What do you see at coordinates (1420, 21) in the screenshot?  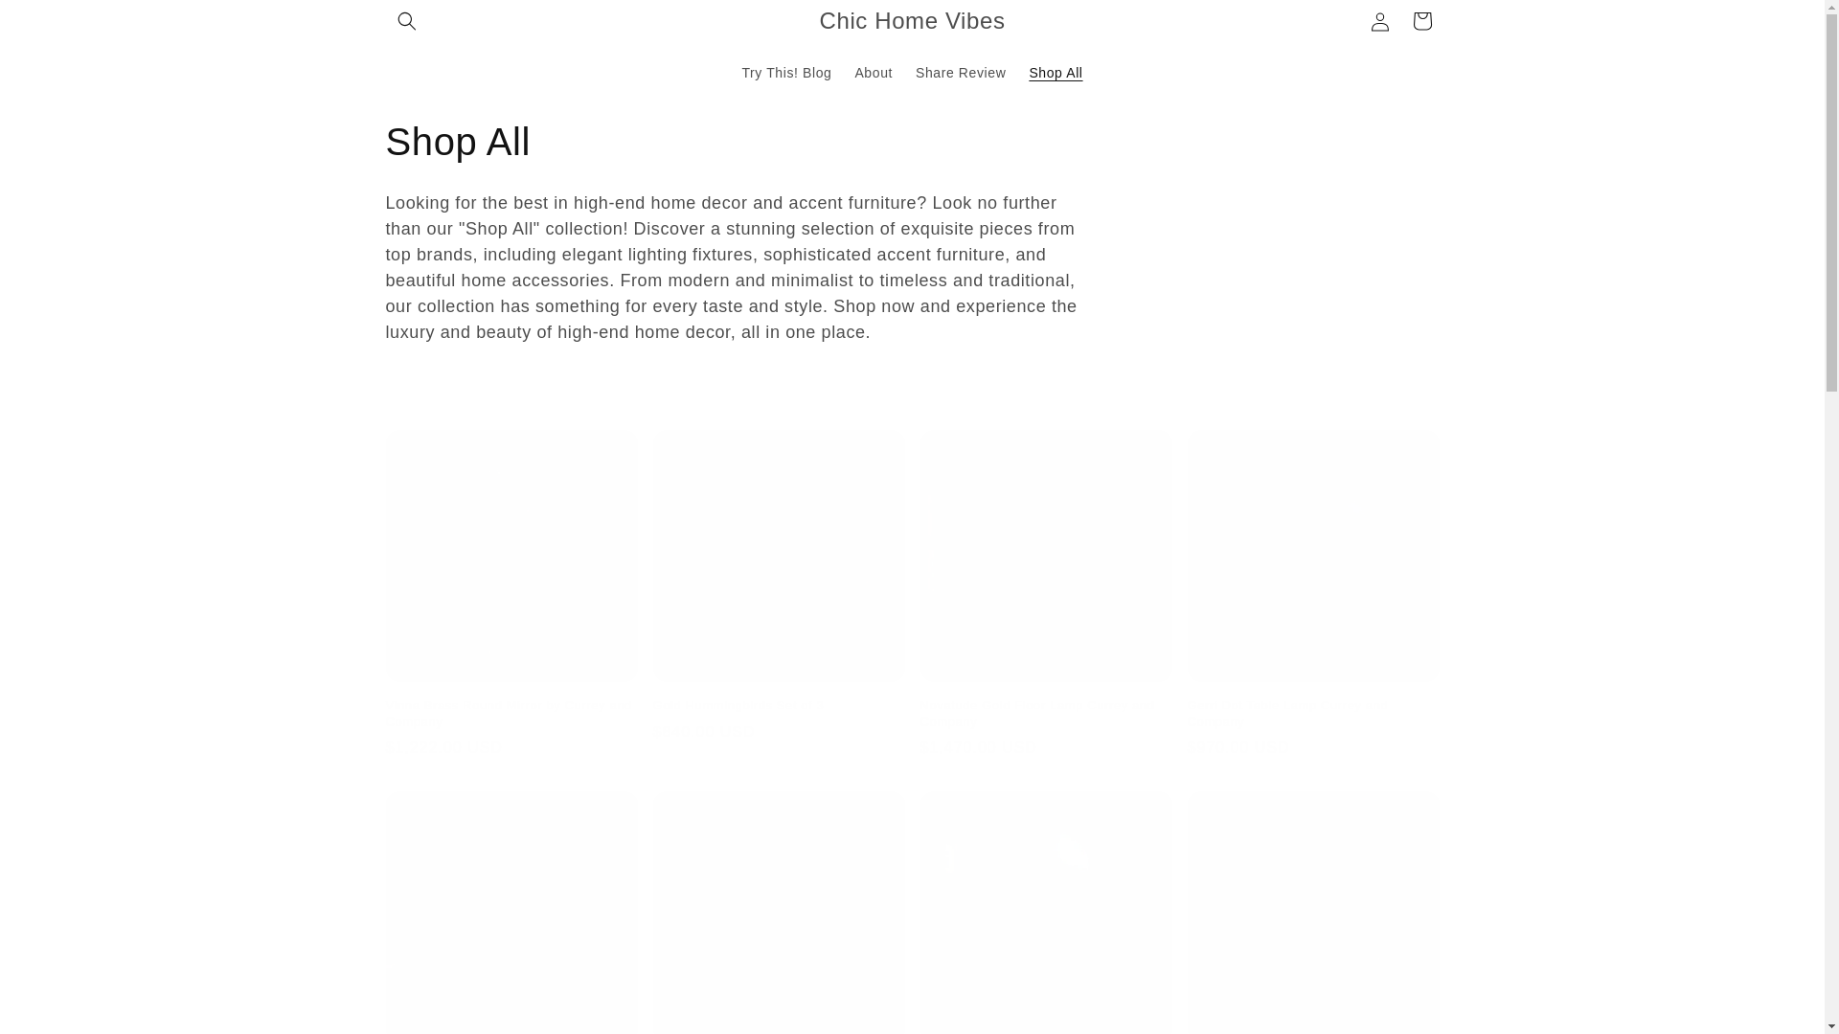 I see `Cart` at bounding box center [1420, 21].